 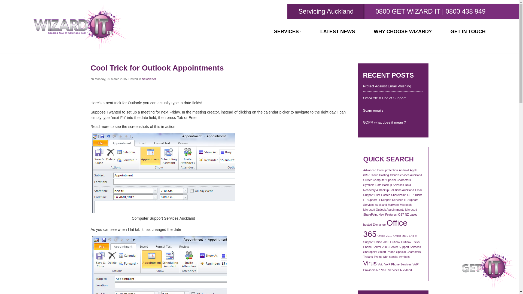 I want to click on Cloud Services Auckland, so click(x=406, y=175).